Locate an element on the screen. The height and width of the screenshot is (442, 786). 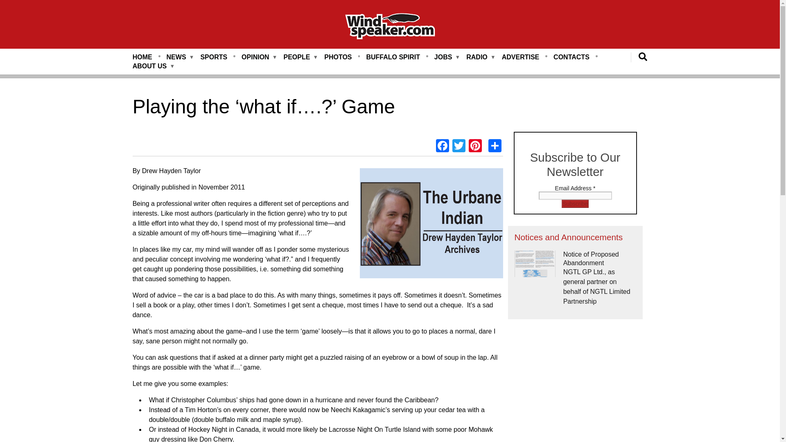
Radio Stations is located at coordinates (477, 57).